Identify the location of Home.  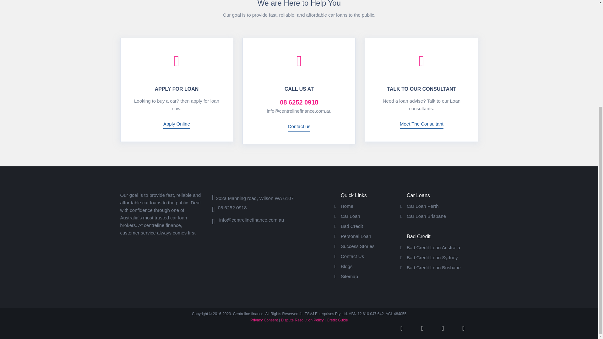
(347, 206).